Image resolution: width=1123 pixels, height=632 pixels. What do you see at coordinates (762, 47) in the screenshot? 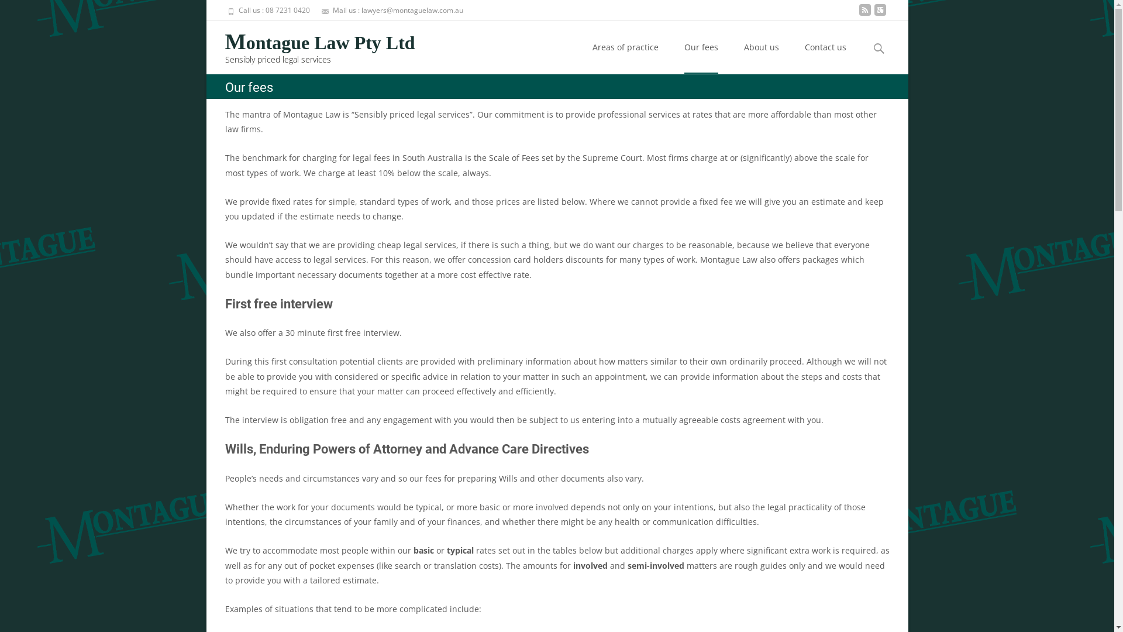
I see `About us` at bounding box center [762, 47].